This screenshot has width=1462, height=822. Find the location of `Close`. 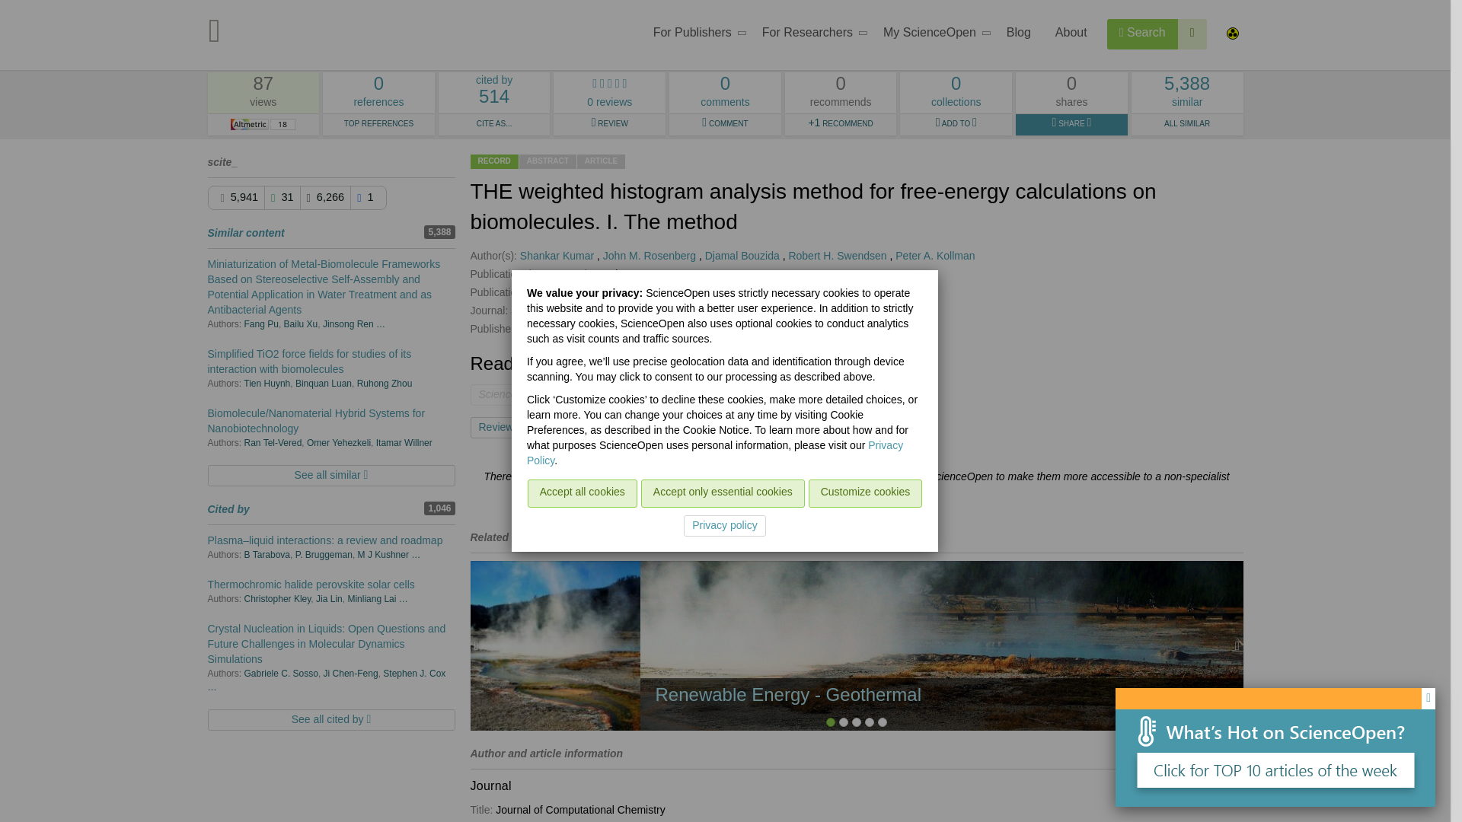

Close is located at coordinates (1428, 699).